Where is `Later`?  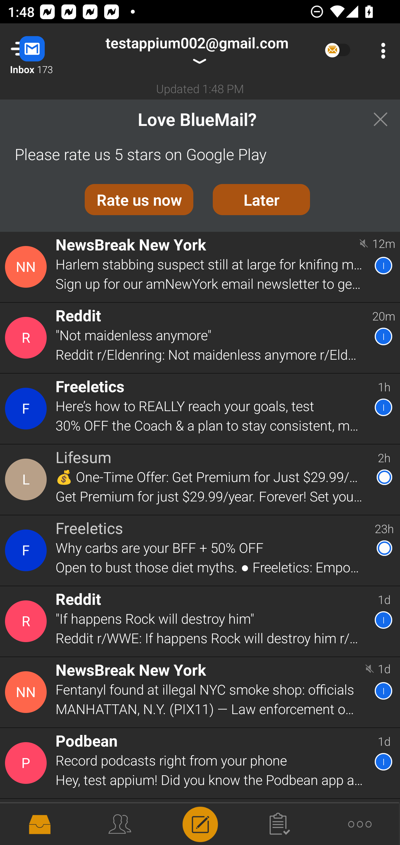
Later is located at coordinates (261, 200).